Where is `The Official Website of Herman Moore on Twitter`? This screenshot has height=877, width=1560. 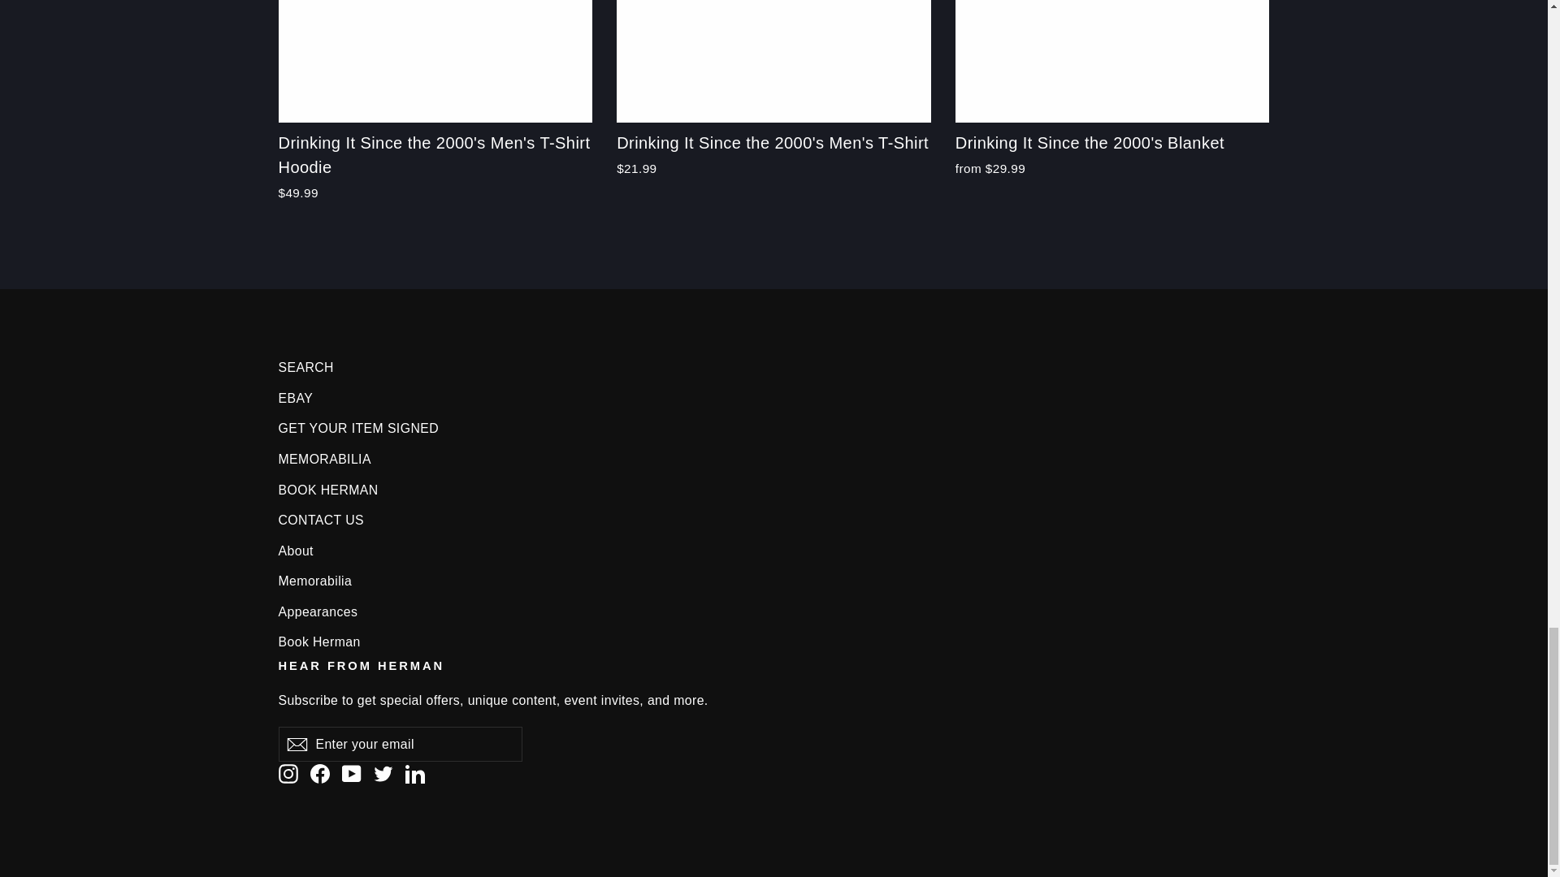 The Official Website of Herman Moore on Twitter is located at coordinates (383, 773).